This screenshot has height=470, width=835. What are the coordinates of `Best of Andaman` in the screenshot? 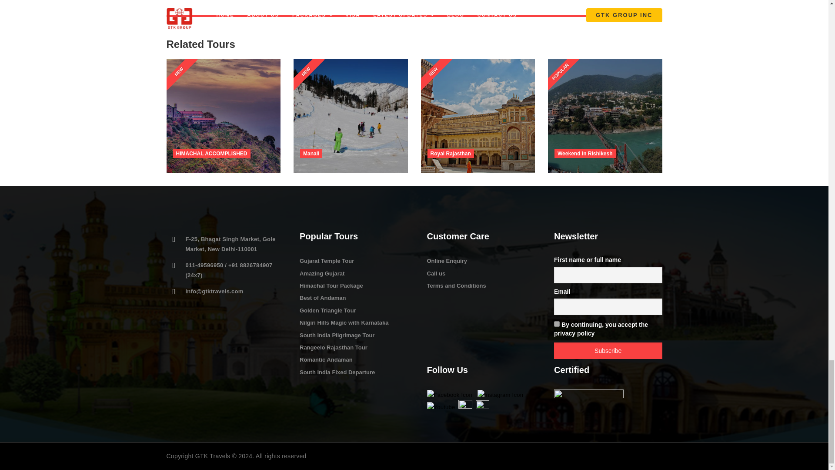 It's located at (323, 298).